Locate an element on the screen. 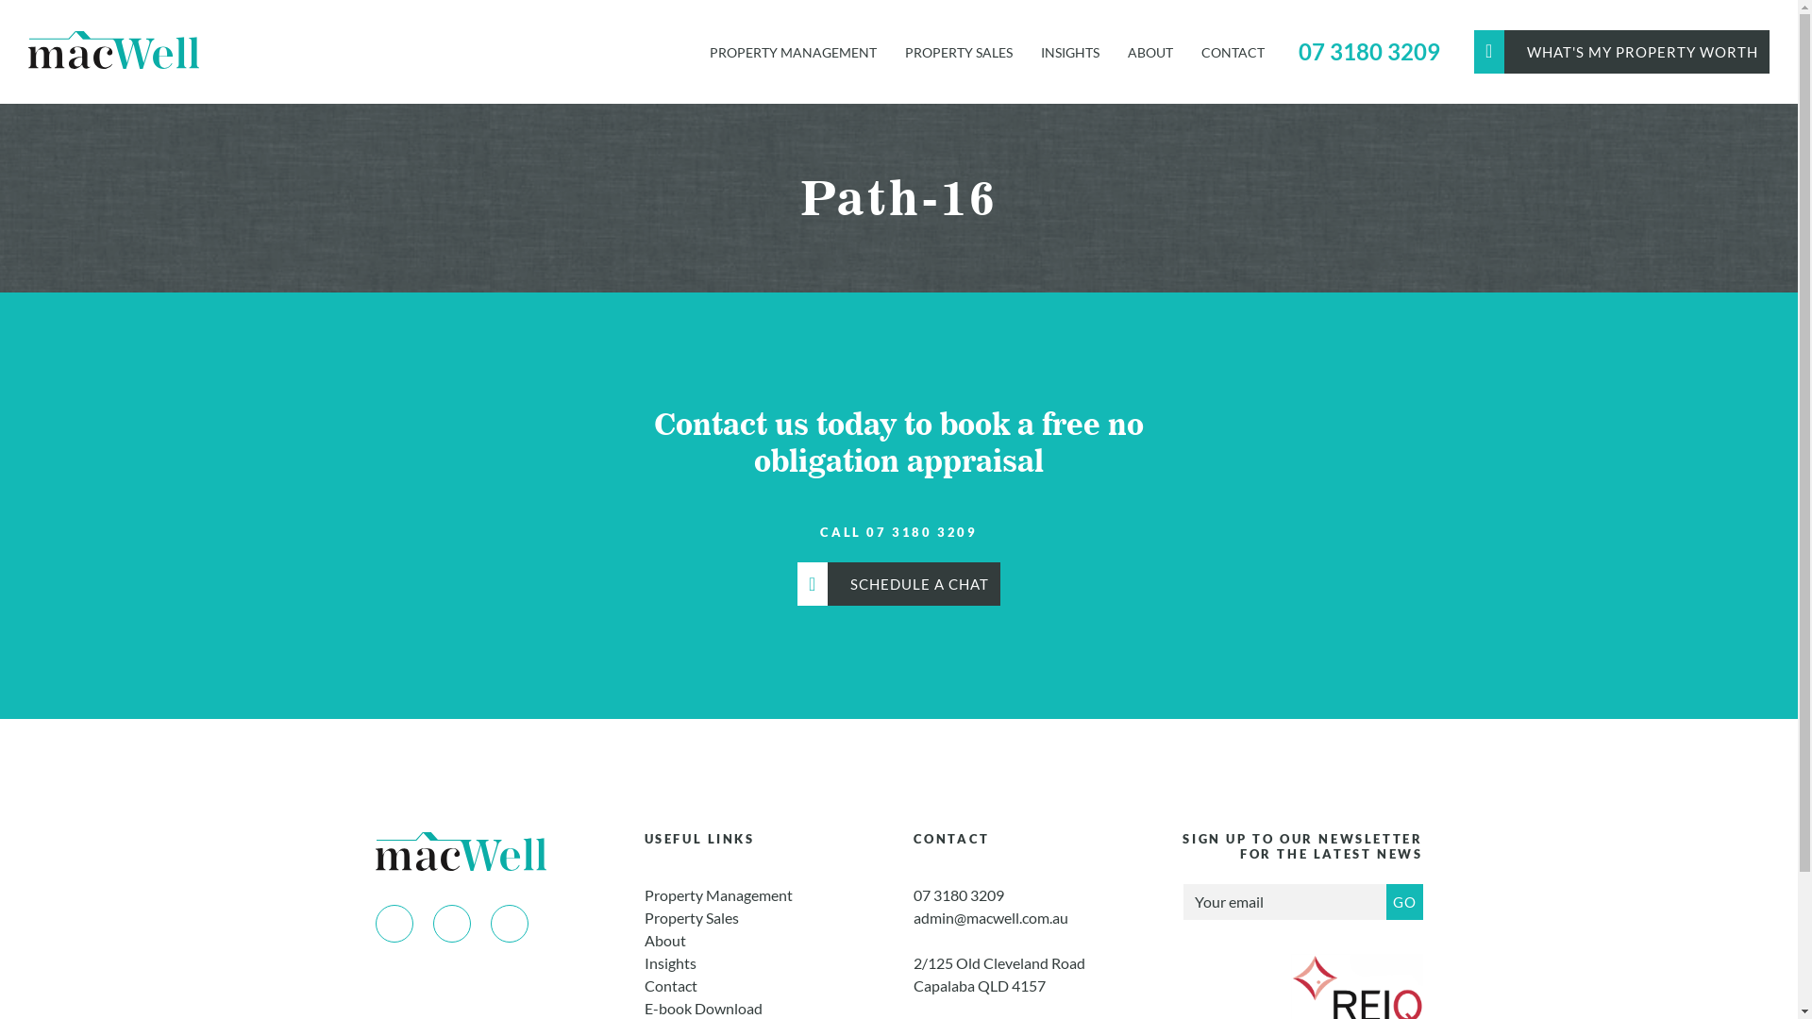 The image size is (1812, 1019). PROPERTY MANAGEMENT is located at coordinates (793, 51).